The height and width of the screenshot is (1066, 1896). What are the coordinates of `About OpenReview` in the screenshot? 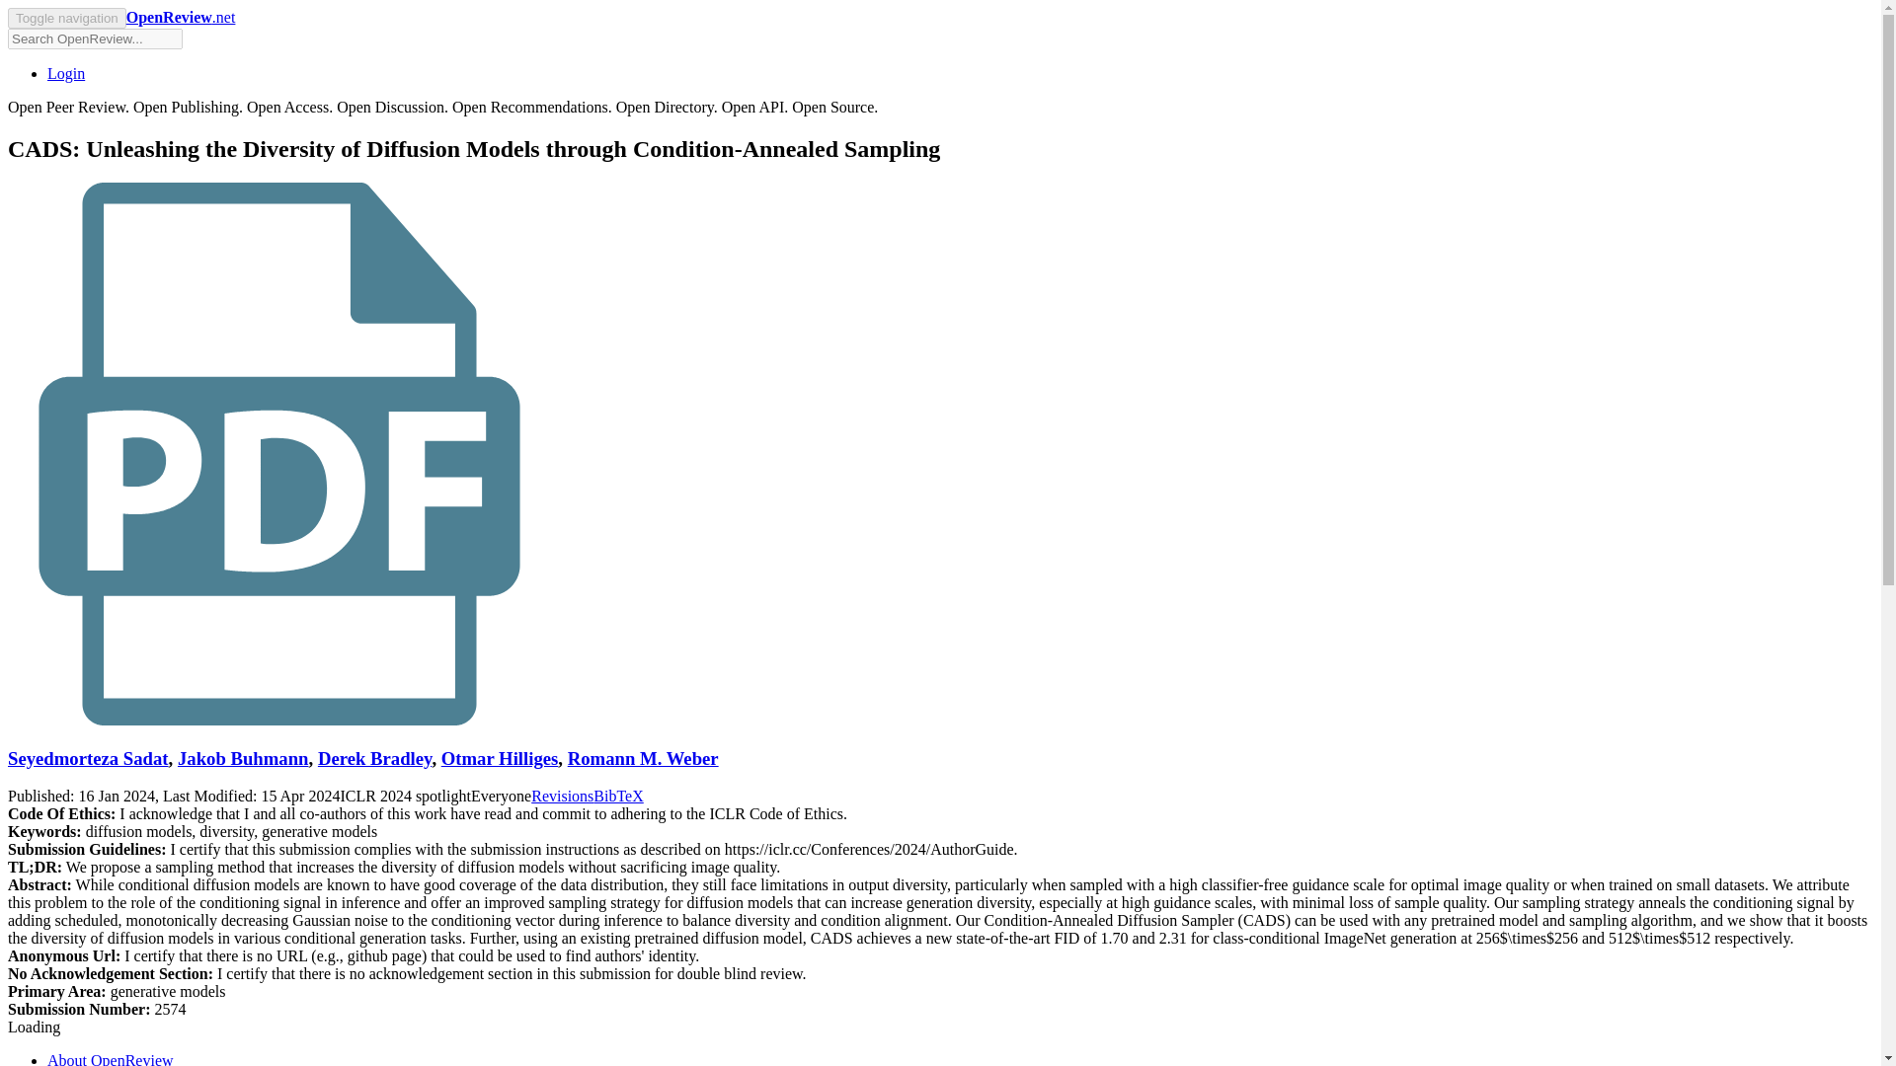 It's located at (111, 1058).